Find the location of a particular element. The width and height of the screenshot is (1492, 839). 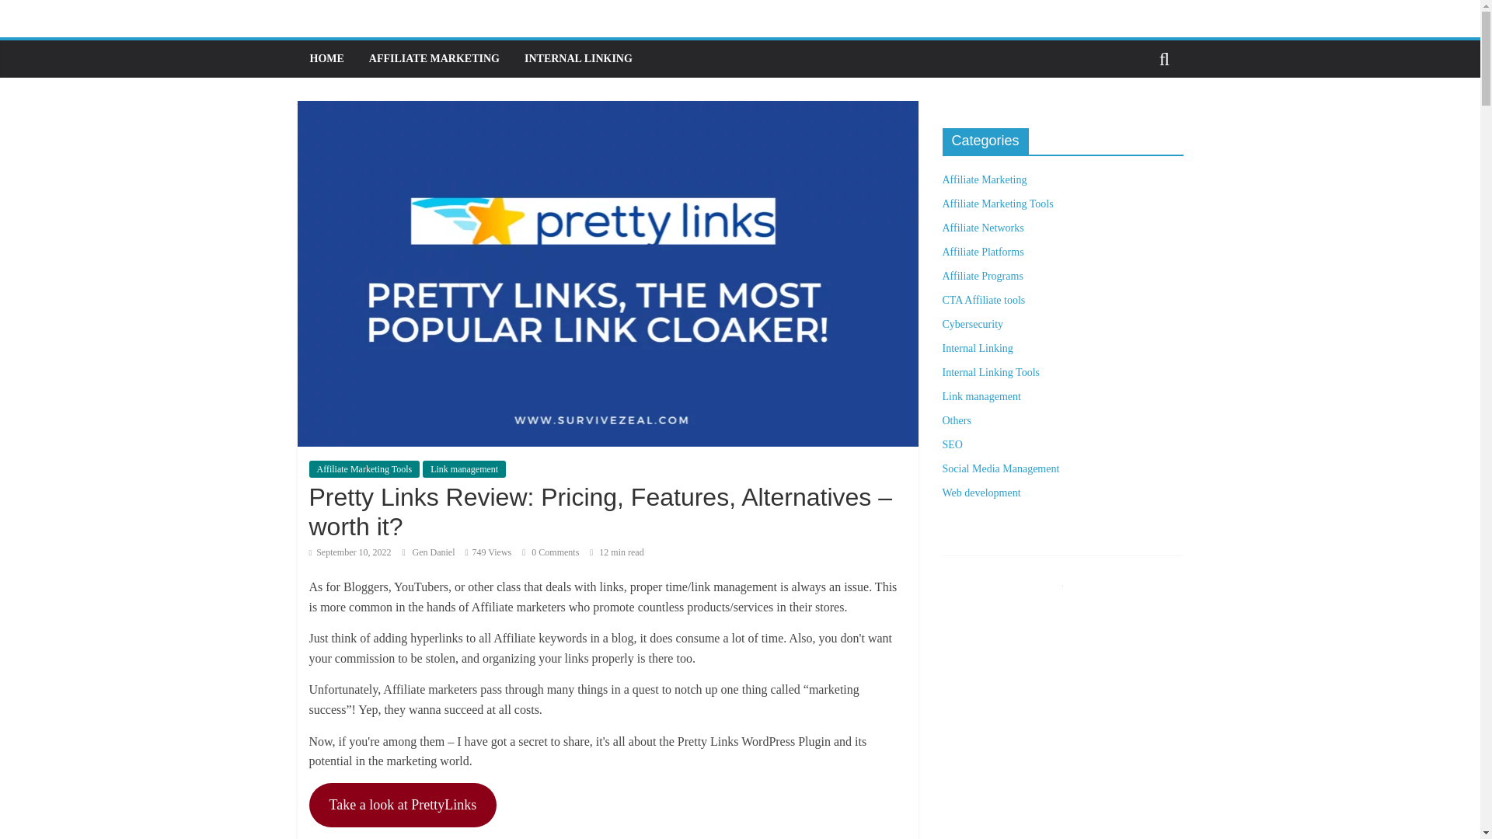

Link management is located at coordinates (463, 468).